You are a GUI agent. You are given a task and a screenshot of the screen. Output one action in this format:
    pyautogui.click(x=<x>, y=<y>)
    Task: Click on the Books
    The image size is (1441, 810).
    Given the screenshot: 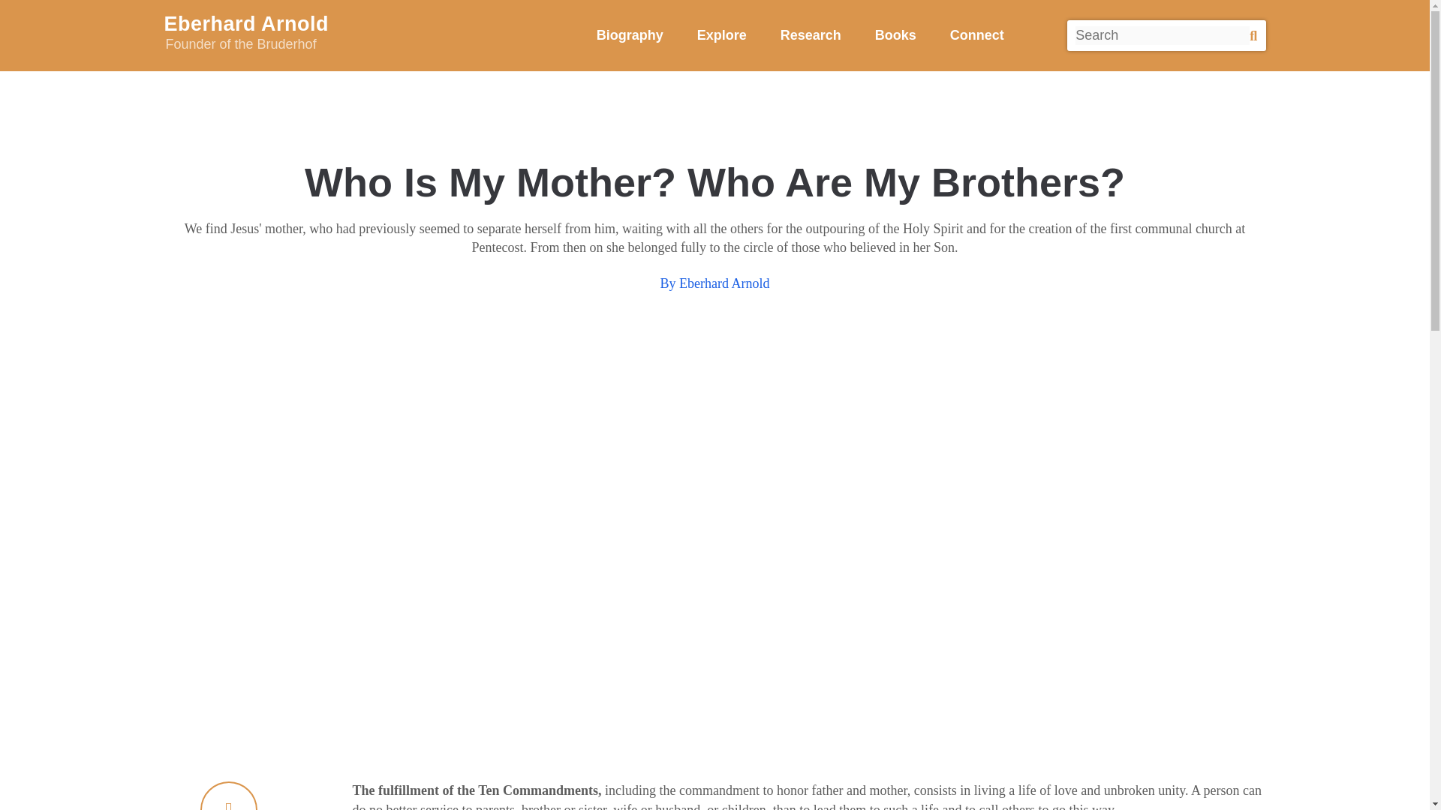 What is the action you would take?
    pyautogui.click(x=895, y=34)
    